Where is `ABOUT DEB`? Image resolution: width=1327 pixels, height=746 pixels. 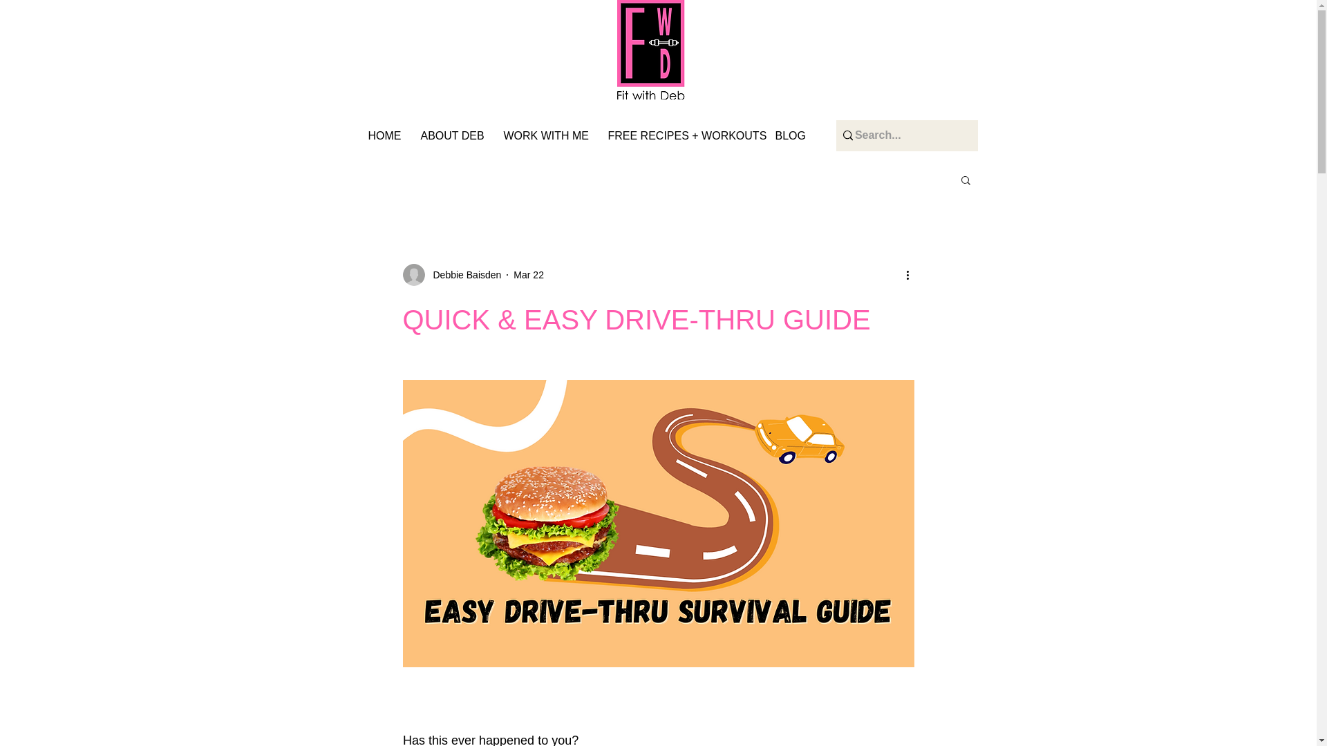 ABOUT DEB is located at coordinates (455, 135).